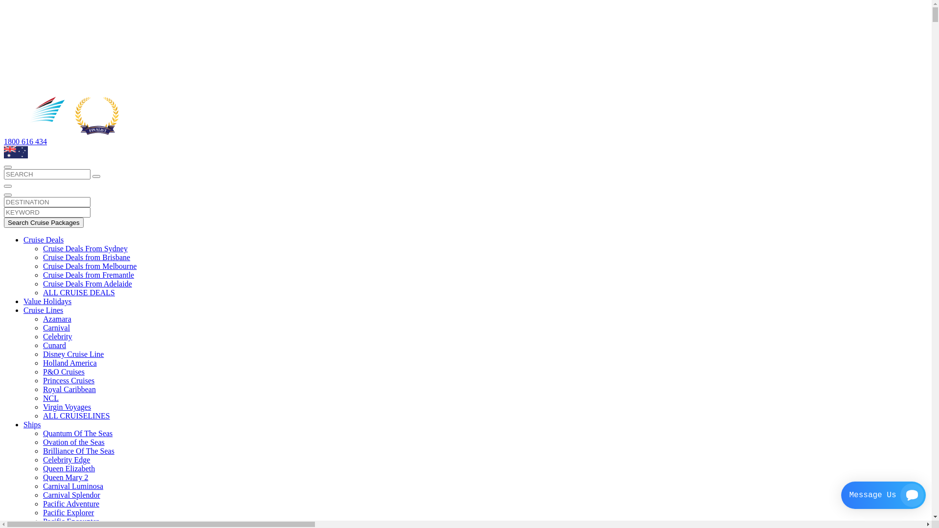 The width and height of the screenshot is (939, 528). Describe the element at coordinates (68, 380) in the screenshot. I see `Princess Cruises` at that location.